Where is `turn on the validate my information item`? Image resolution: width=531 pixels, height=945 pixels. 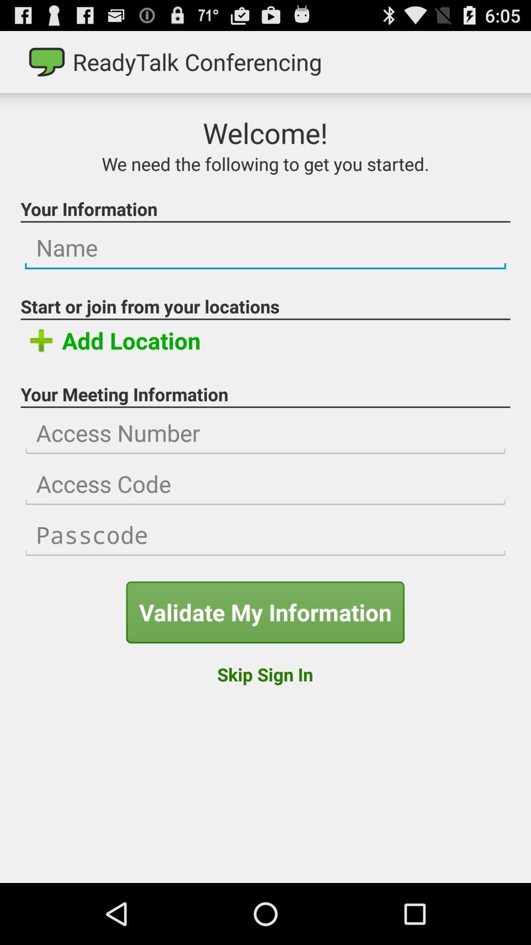 turn on the validate my information item is located at coordinates (265, 612).